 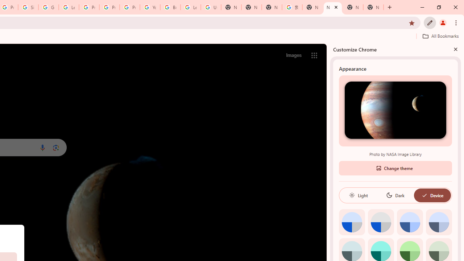 I want to click on Default color, so click(x=352, y=222).